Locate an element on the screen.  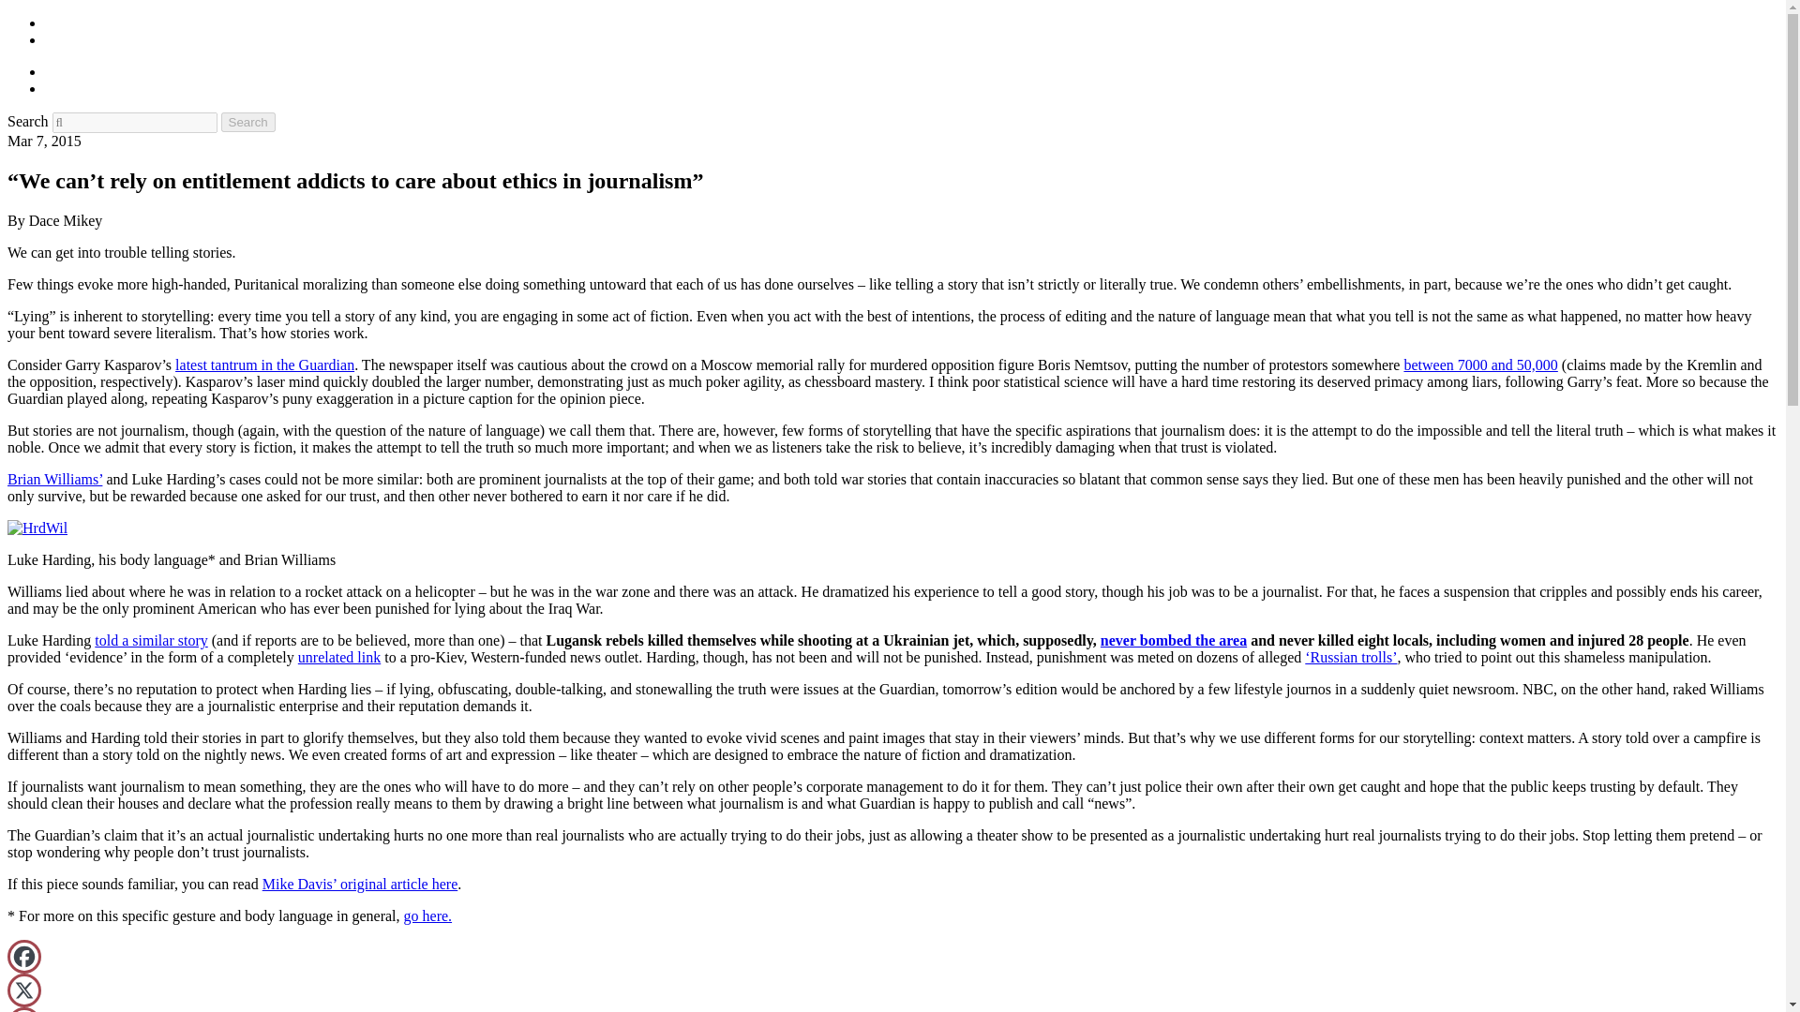
go here. is located at coordinates (427, 915).